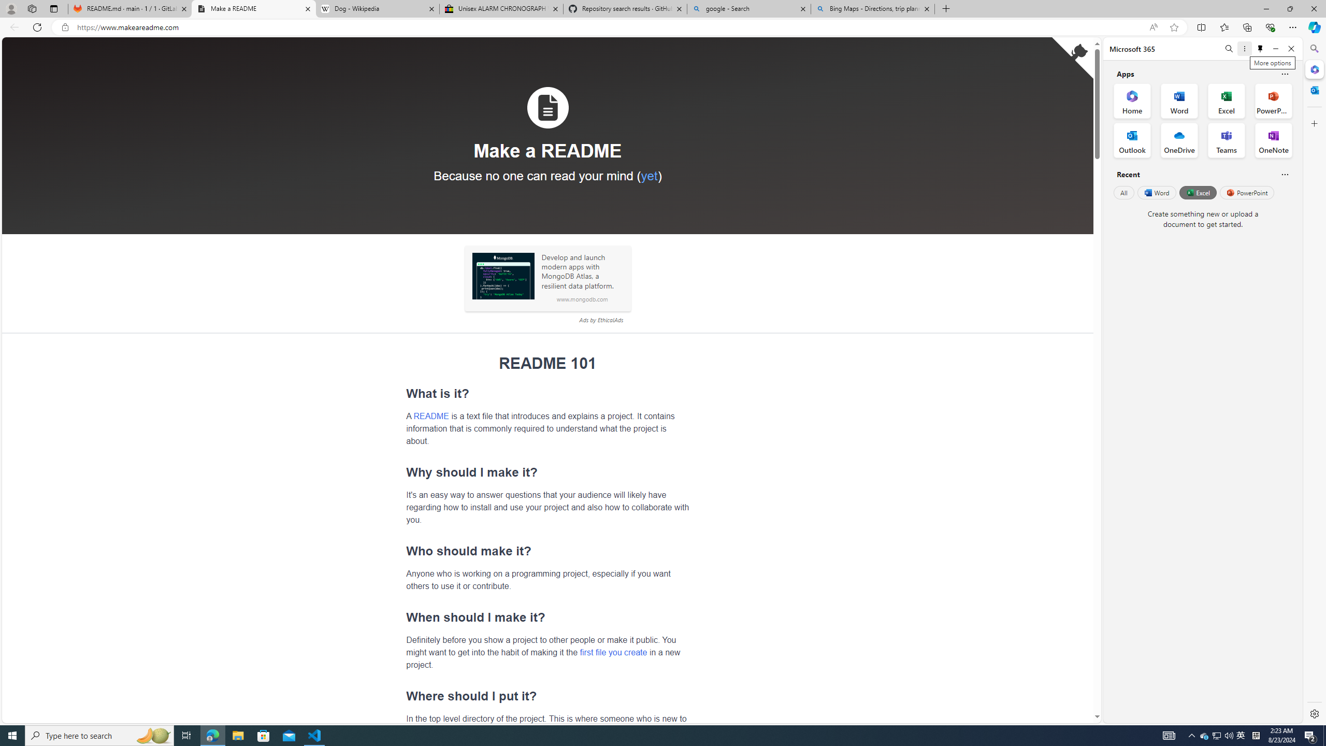  Describe the element at coordinates (1273, 140) in the screenshot. I see `OneNote Office App` at that location.